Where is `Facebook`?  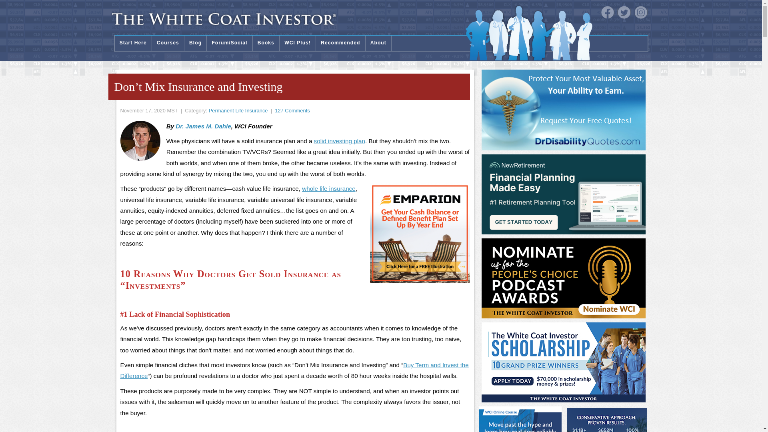 Facebook is located at coordinates (607, 12).